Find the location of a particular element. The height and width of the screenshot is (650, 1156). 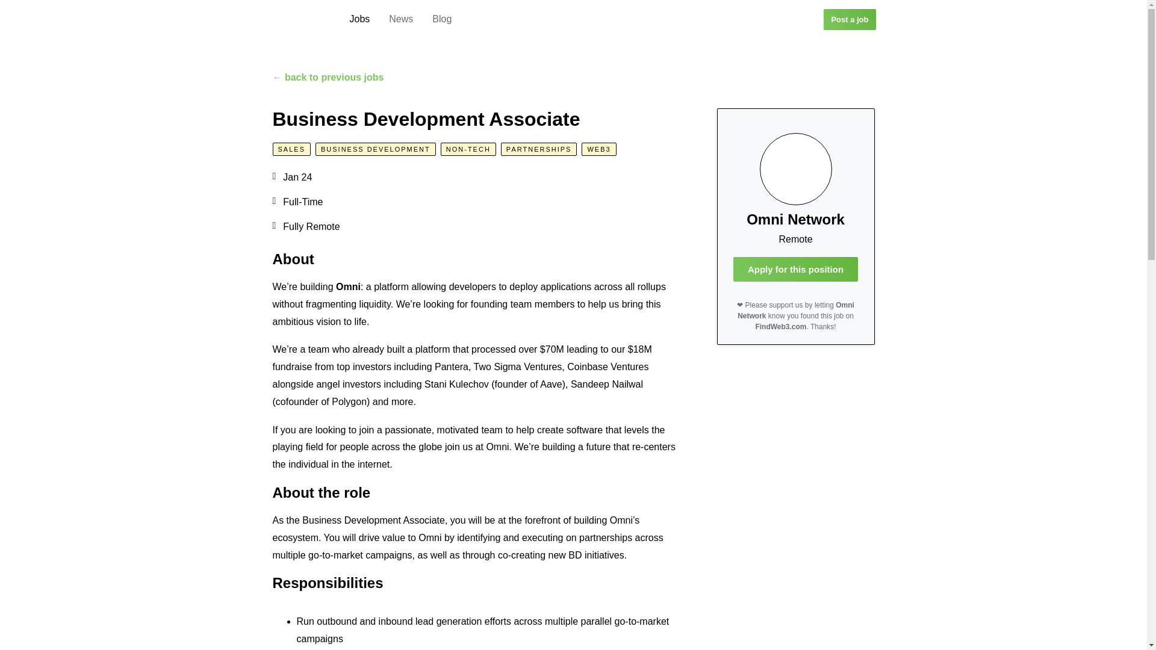

Apply for this position is located at coordinates (795, 268).